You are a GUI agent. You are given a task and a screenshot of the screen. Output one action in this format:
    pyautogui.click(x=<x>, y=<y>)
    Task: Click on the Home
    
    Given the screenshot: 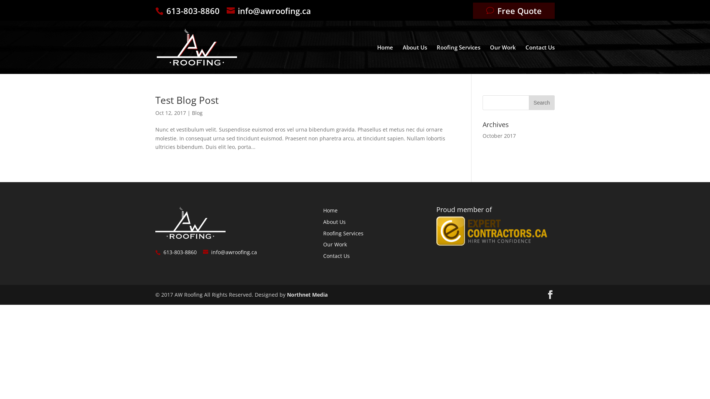 What is the action you would take?
    pyautogui.click(x=385, y=59)
    